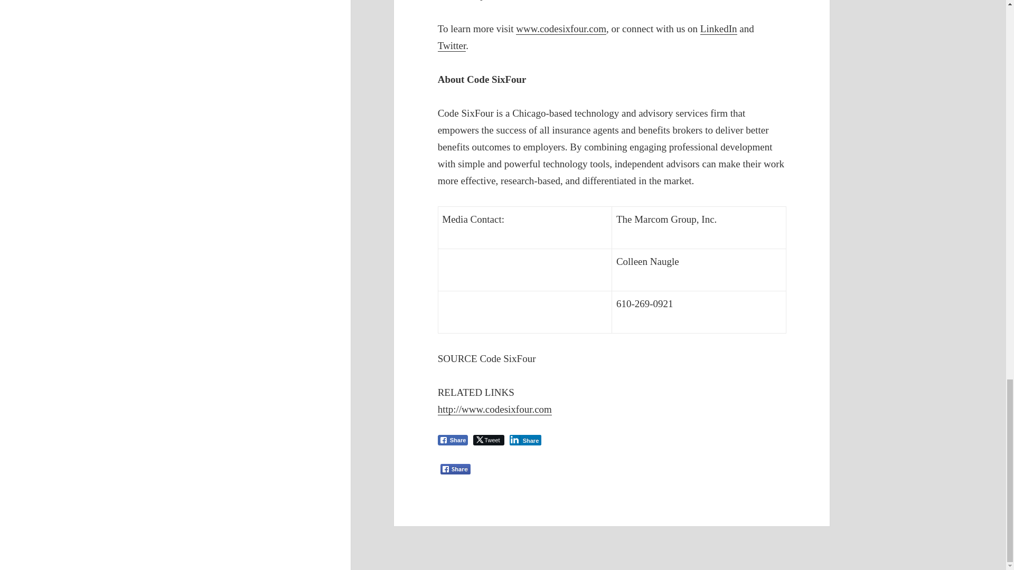  I want to click on Share, so click(453, 440).